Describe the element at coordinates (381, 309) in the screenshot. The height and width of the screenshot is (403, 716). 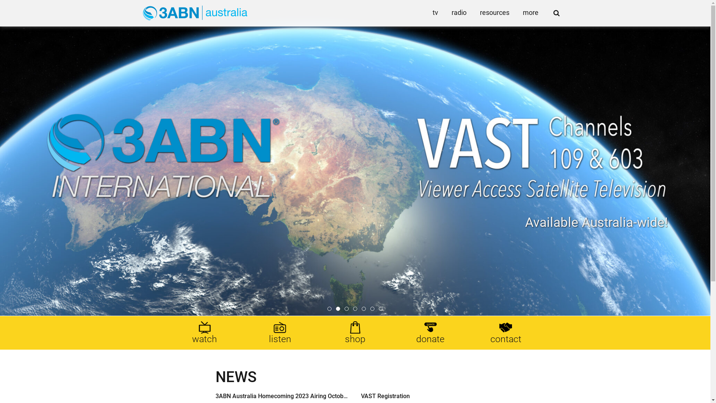
I see `7` at that location.